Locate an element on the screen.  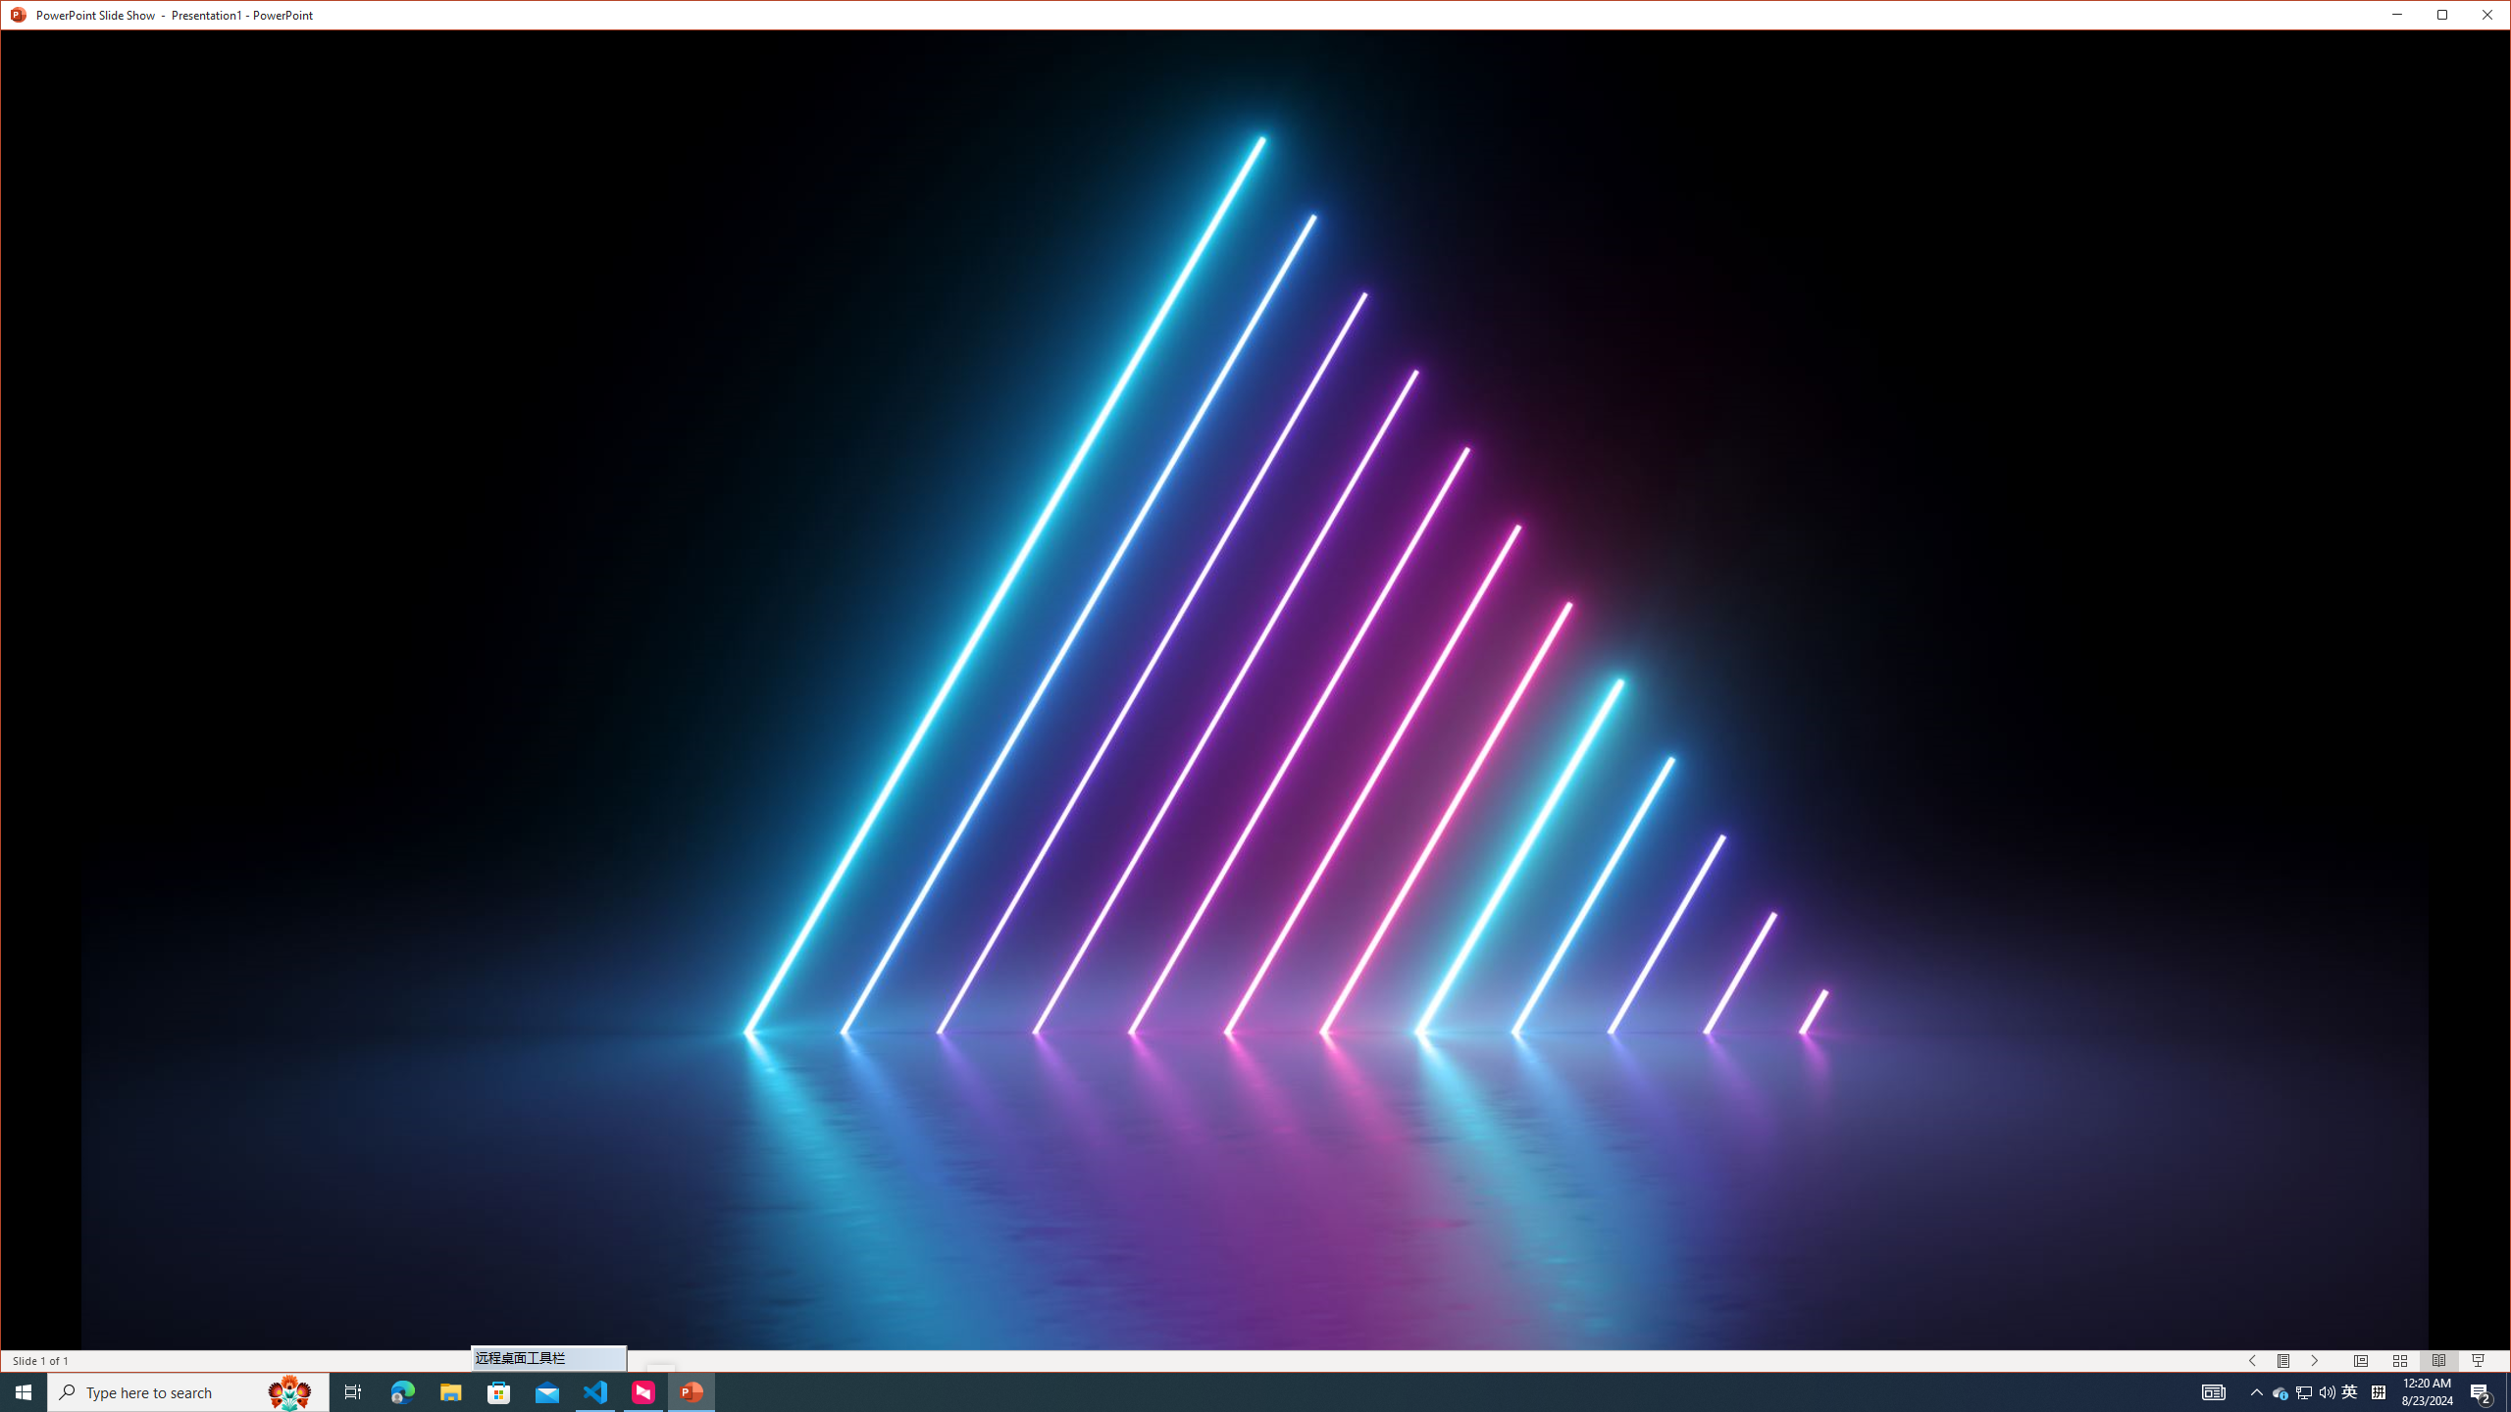
Task View is located at coordinates (353, 1392).